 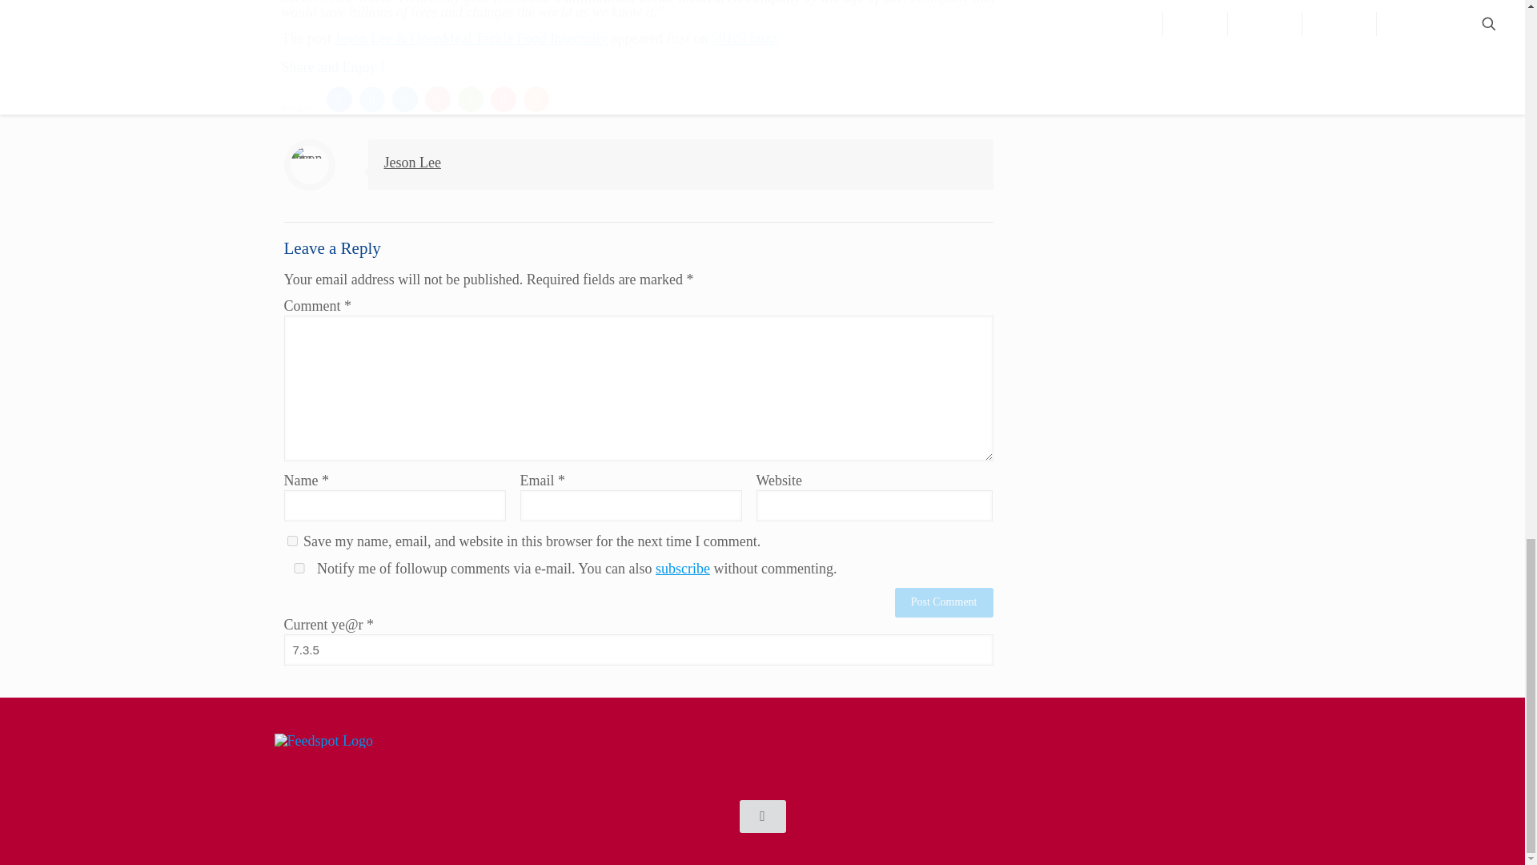 What do you see at coordinates (536, 99) in the screenshot?
I see `More share links` at bounding box center [536, 99].